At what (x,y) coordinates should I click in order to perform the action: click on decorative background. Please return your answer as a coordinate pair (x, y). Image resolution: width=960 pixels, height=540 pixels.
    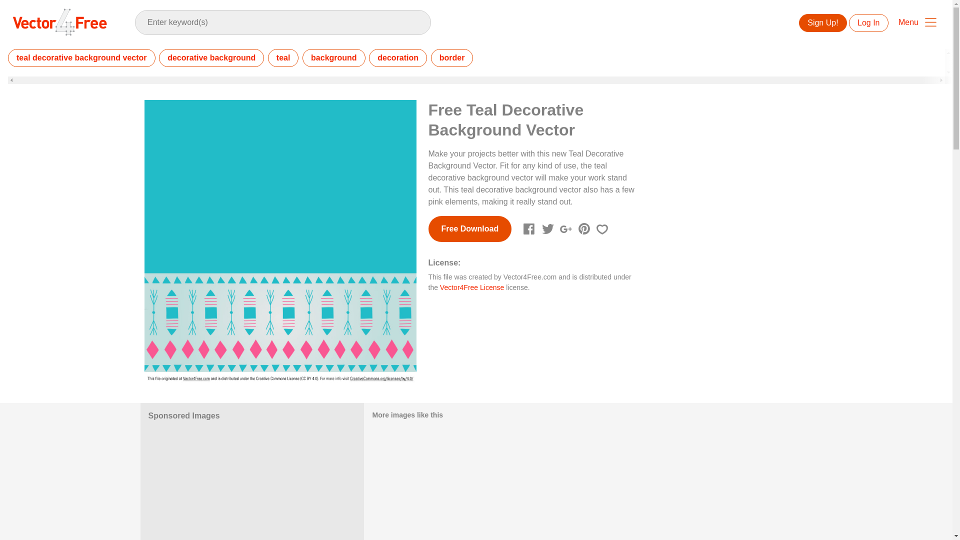
    Looking at the image, I should click on (211, 58).